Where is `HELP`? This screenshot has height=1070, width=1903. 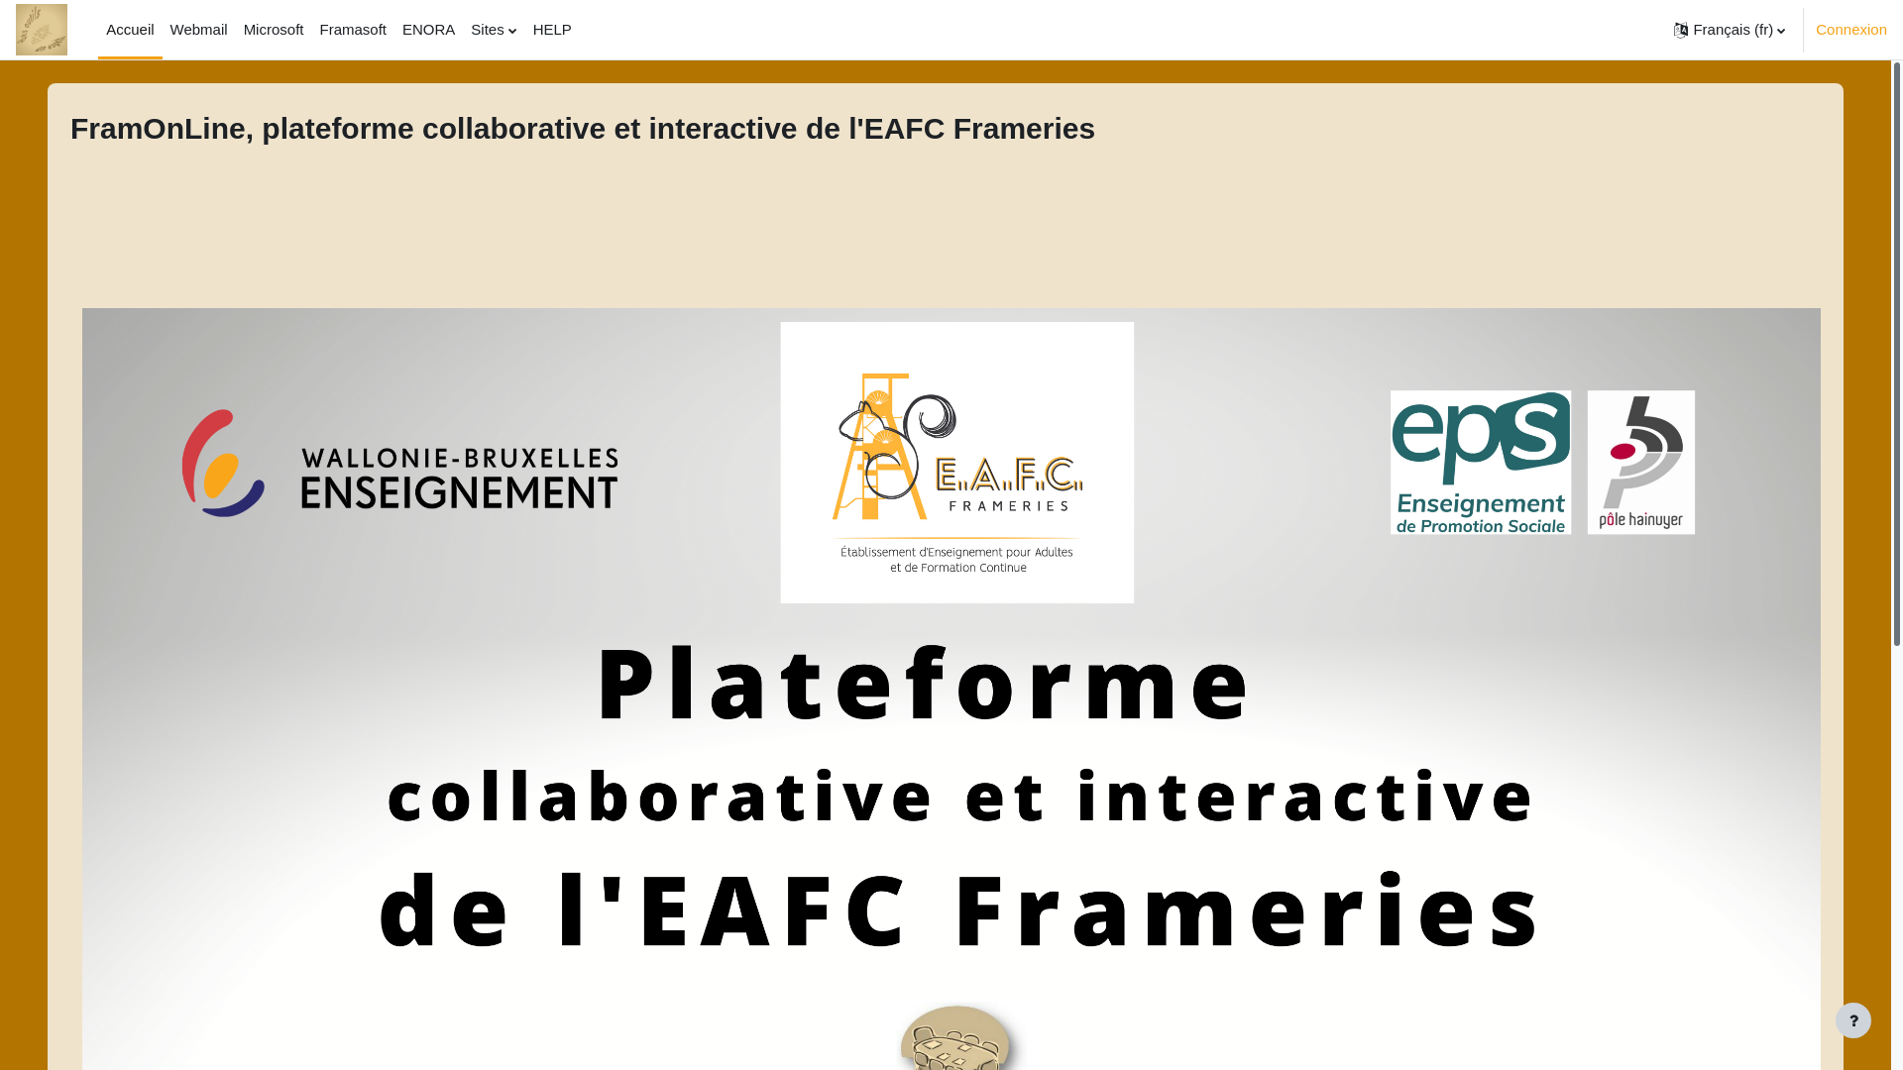 HELP is located at coordinates (553, 30).